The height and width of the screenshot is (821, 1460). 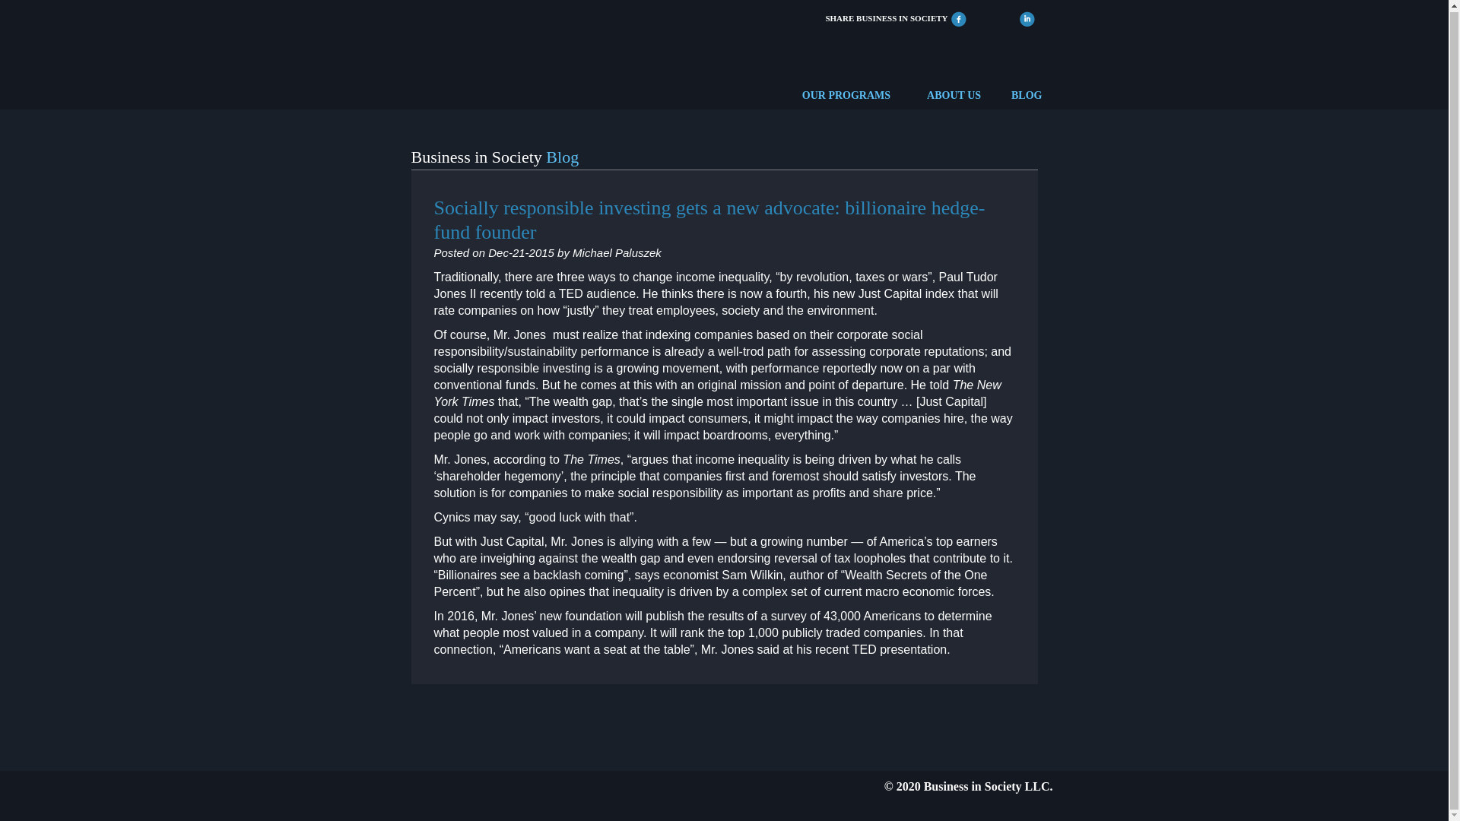 I want to click on Share On Twitter, so click(x=992, y=17).